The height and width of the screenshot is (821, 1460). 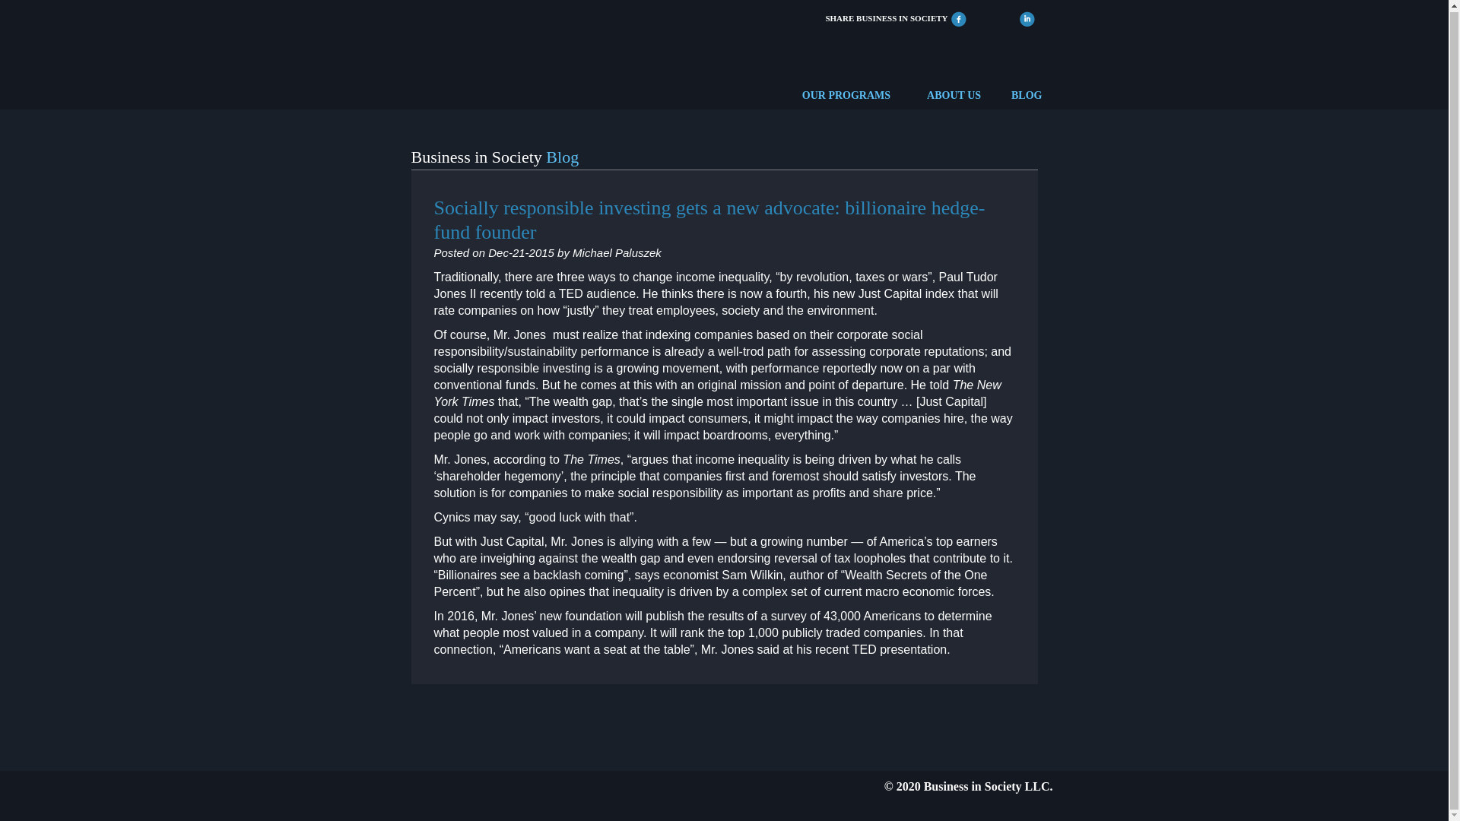 I want to click on Share On Twitter, so click(x=992, y=17).